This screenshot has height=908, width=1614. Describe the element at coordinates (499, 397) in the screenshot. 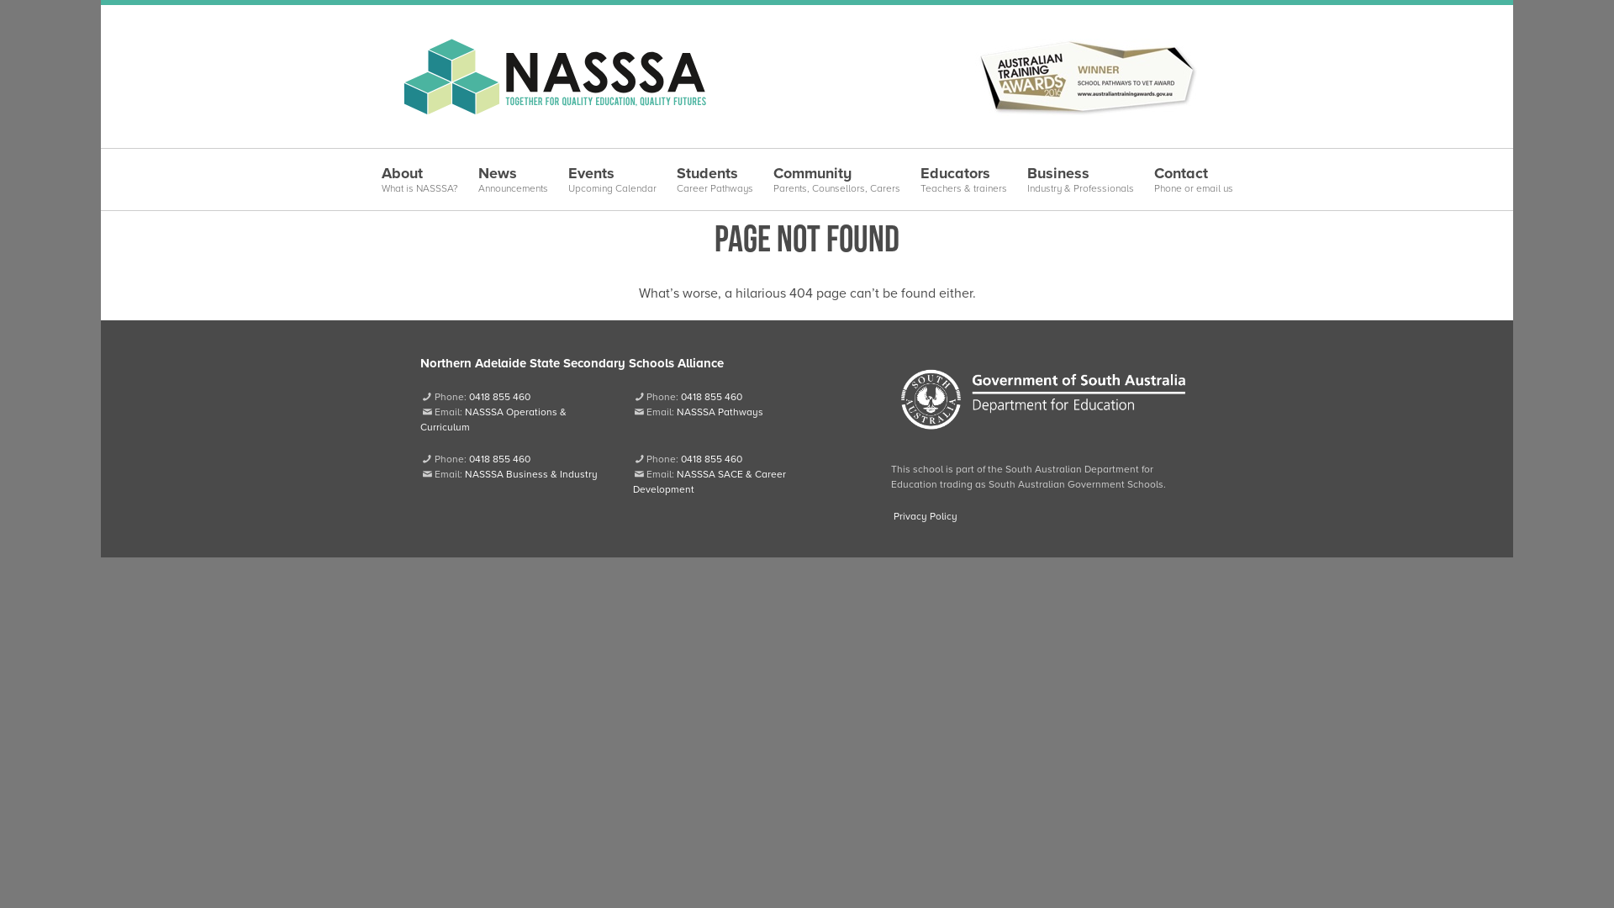

I see `0418 855 460` at that location.